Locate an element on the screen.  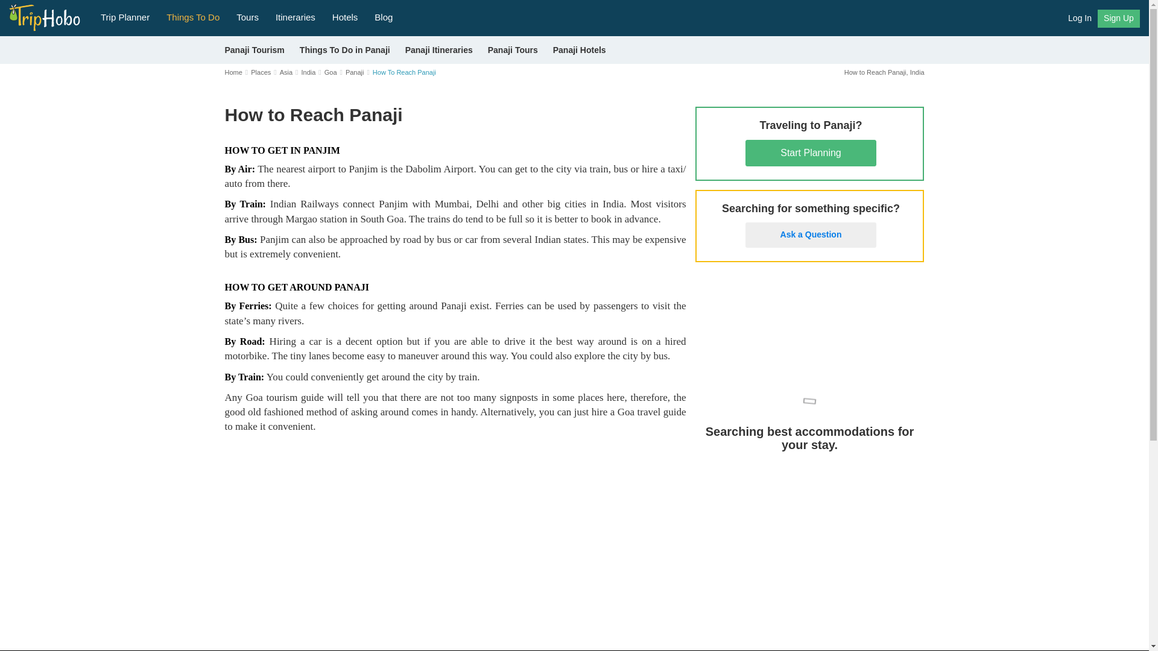
Panaji Tours is located at coordinates (513, 49).